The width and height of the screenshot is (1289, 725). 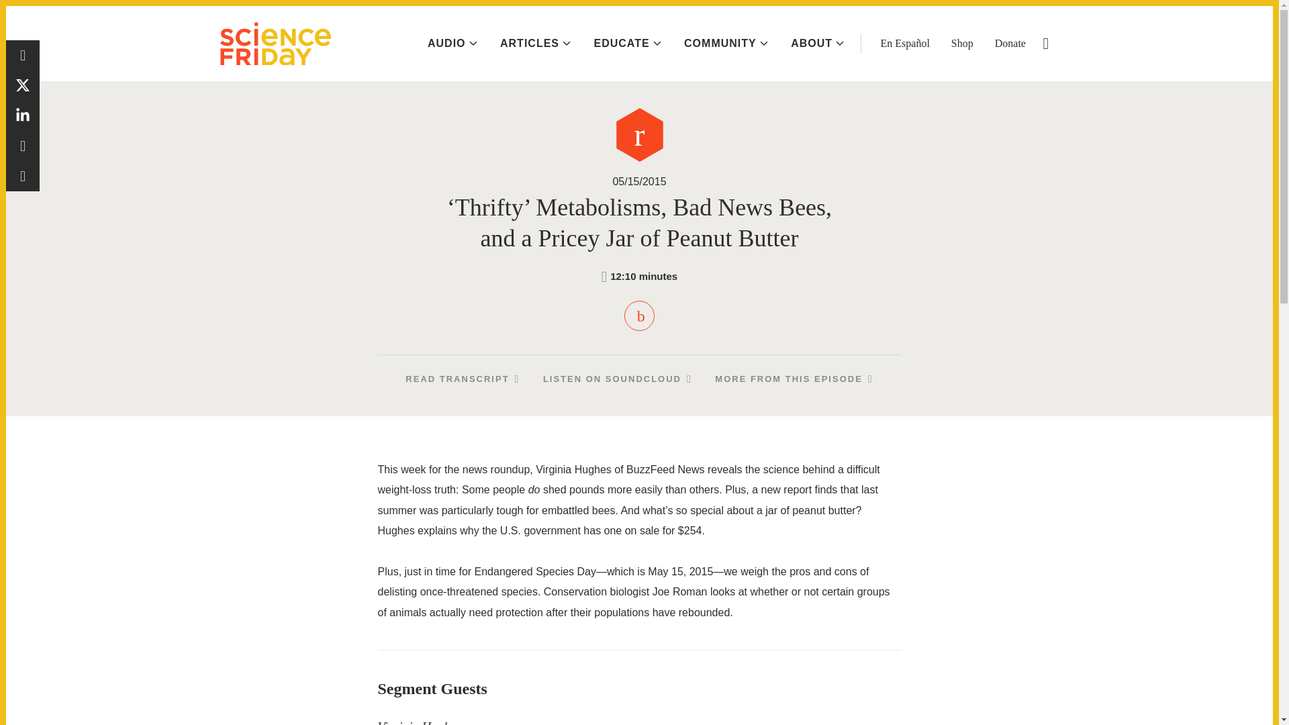 I want to click on X, so click(x=23, y=85).